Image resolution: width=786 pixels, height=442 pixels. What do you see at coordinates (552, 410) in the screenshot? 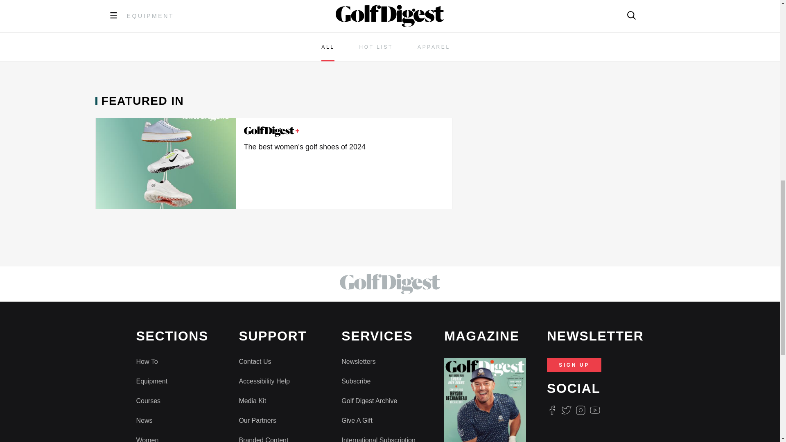
I see `Facebook Logo` at bounding box center [552, 410].